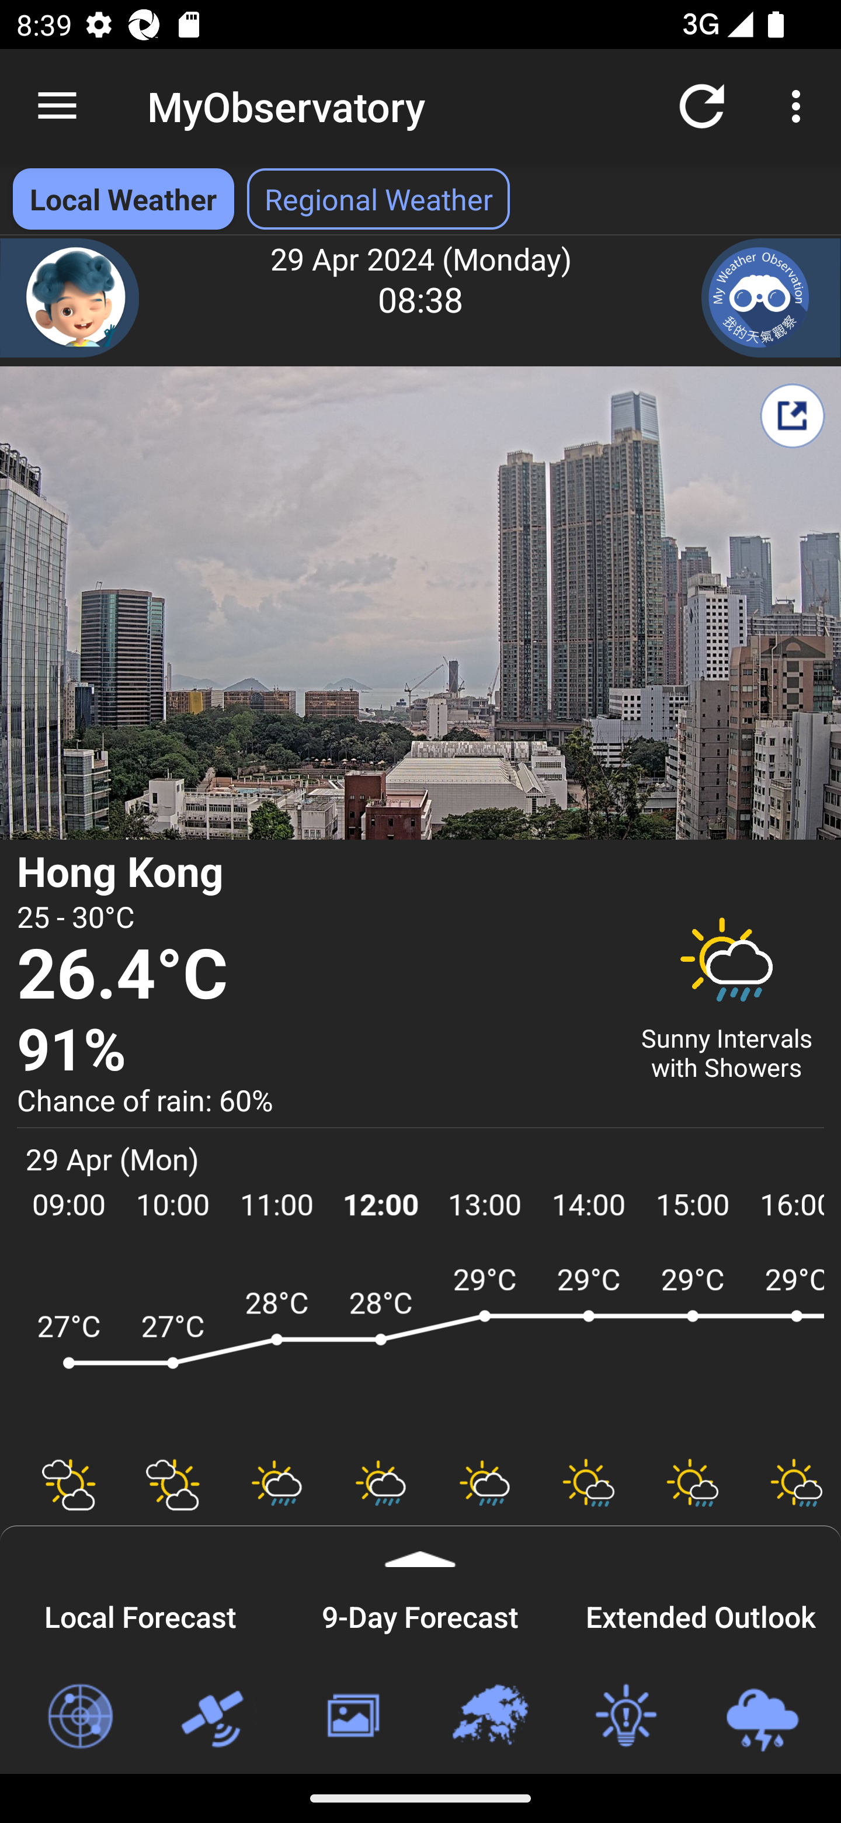 Image resolution: width=841 pixels, height=1823 pixels. I want to click on Satellite Images, so click(216, 1717).